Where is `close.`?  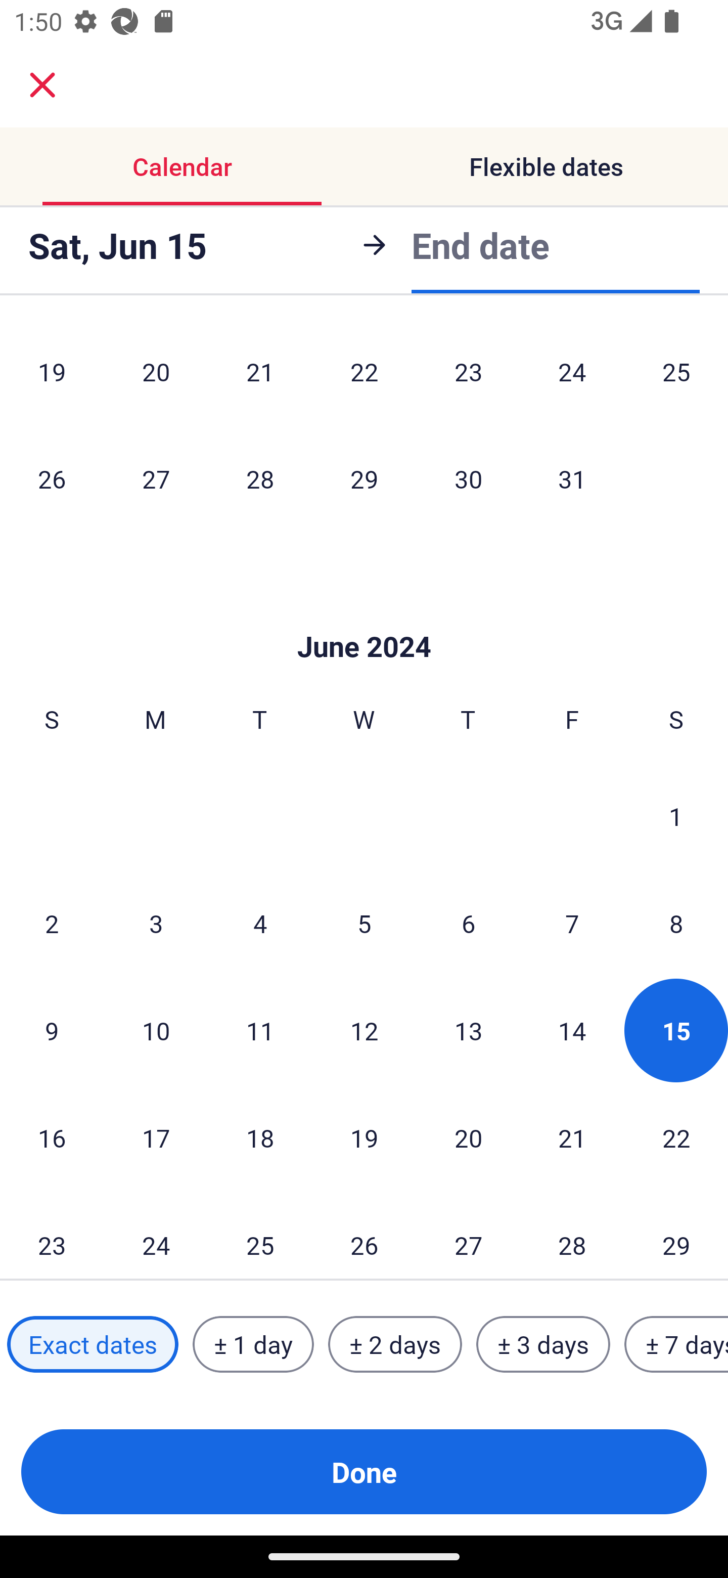
close. is located at coordinates (42, 85).